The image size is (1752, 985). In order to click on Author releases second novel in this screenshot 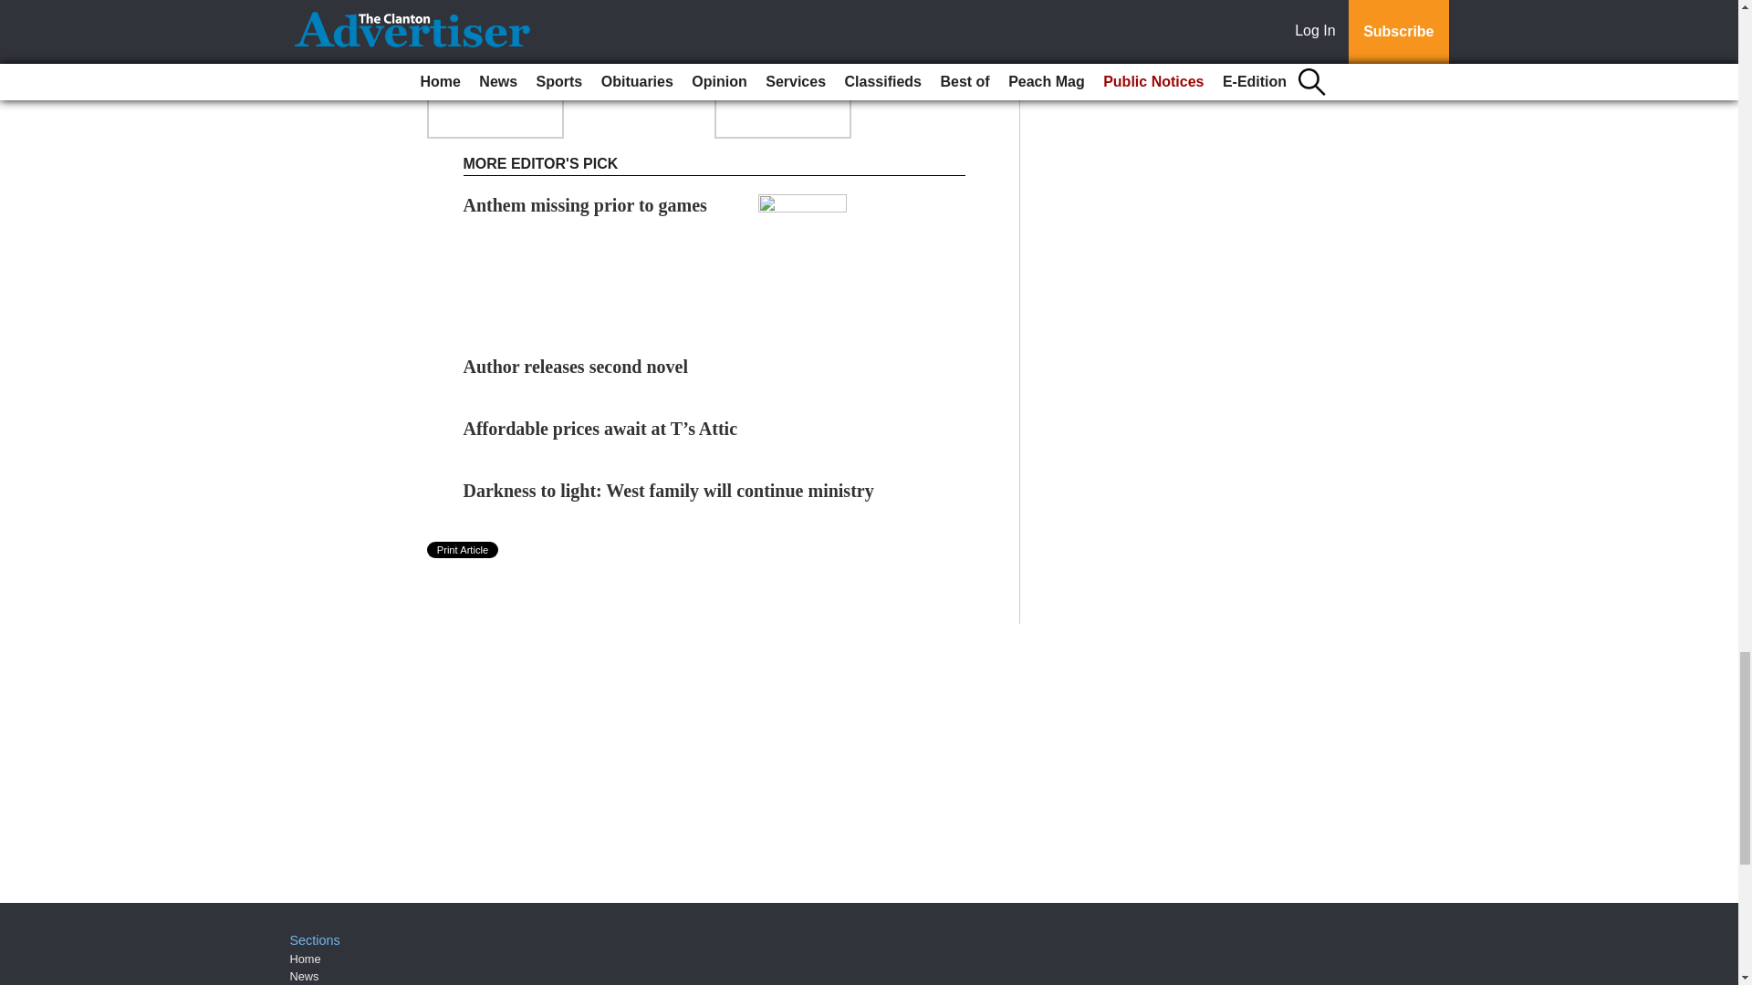, I will do `click(576, 366)`.